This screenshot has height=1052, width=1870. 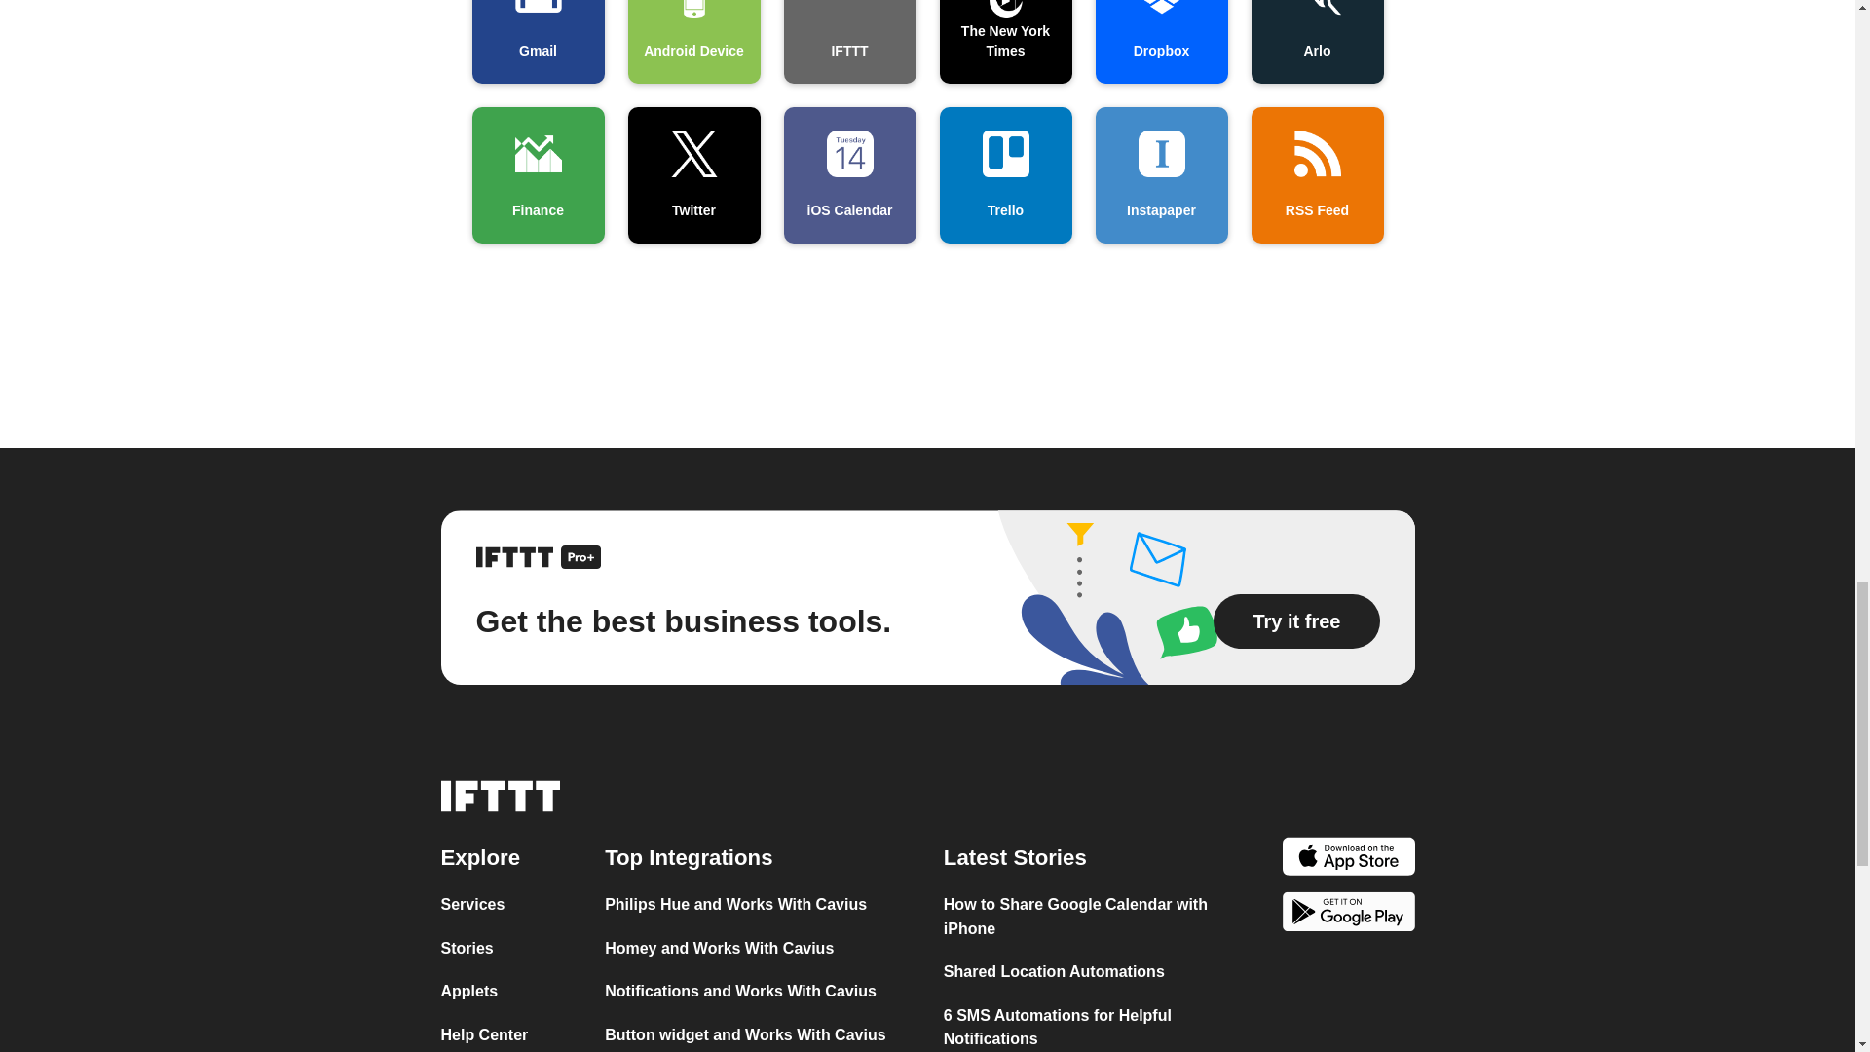 What do you see at coordinates (849, 42) in the screenshot?
I see `IFTTT` at bounding box center [849, 42].